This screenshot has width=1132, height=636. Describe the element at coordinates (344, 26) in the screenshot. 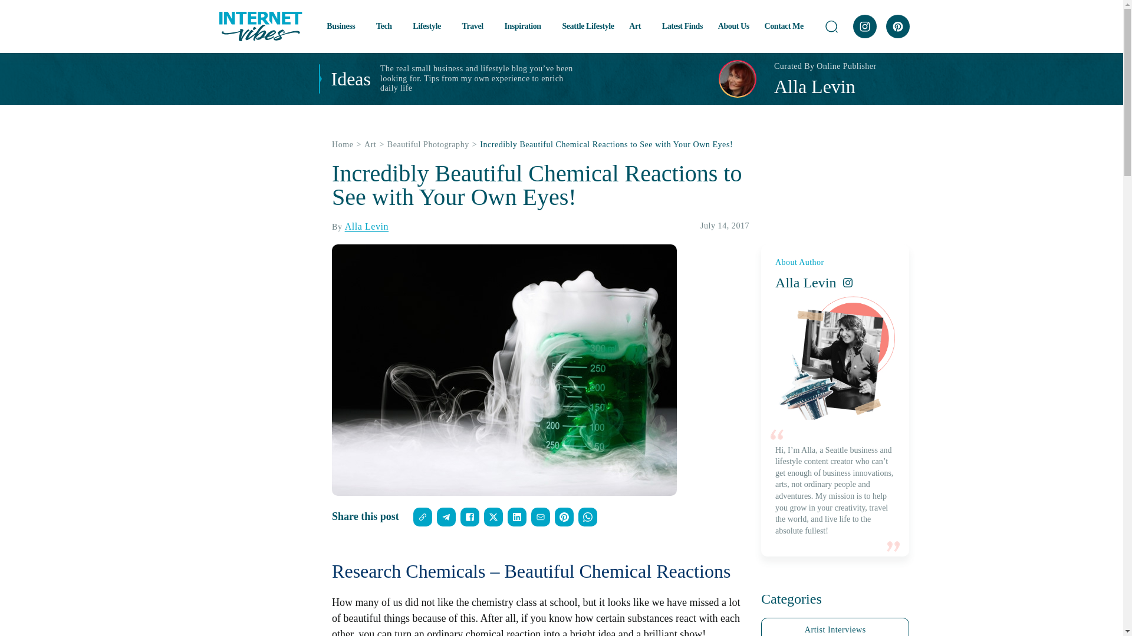

I see `Business` at that location.